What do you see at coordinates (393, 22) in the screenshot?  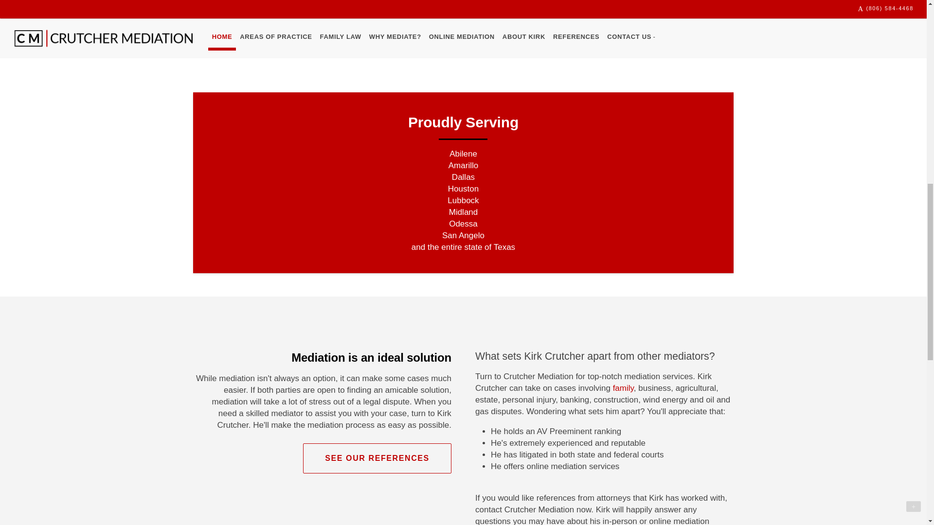 I see `Family Law` at bounding box center [393, 22].